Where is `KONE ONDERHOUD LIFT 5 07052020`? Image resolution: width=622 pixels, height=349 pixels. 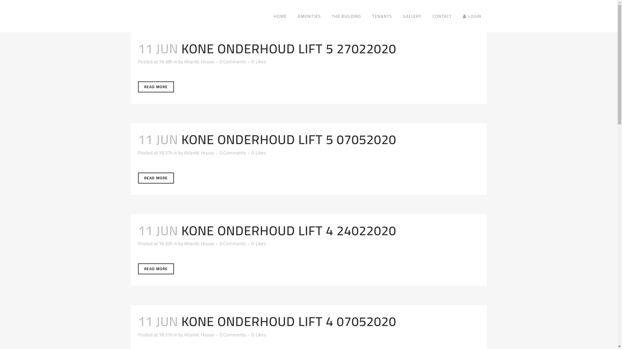
KONE ONDERHOUD LIFT 5 07052020 is located at coordinates (289, 140).